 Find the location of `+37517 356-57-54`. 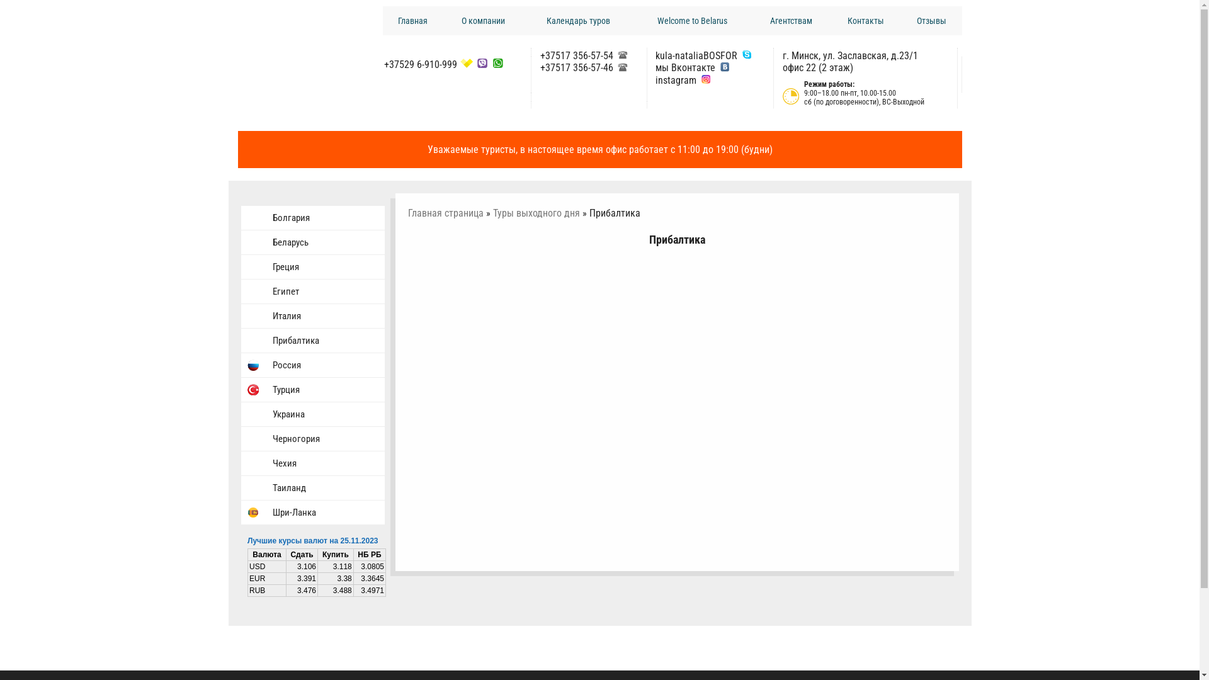

+37517 356-57-54 is located at coordinates (577, 55).